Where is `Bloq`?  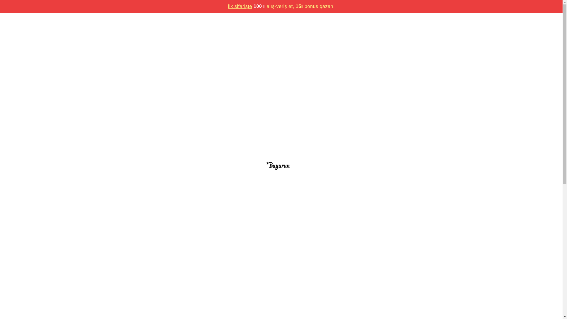
Bloq is located at coordinates (397, 19).